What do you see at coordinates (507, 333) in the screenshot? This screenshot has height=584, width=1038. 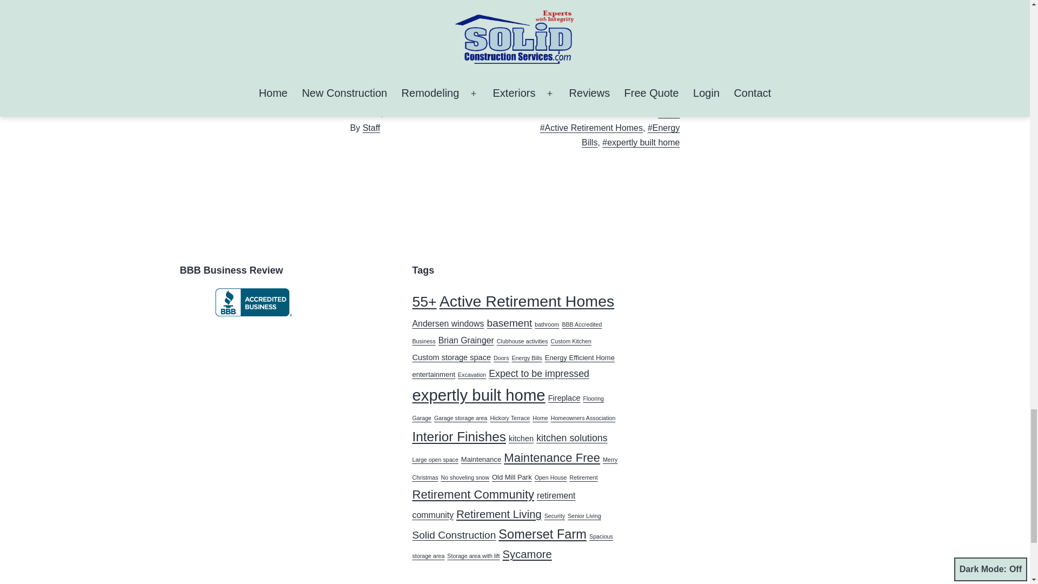 I see `BBB Accredited Business` at bounding box center [507, 333].